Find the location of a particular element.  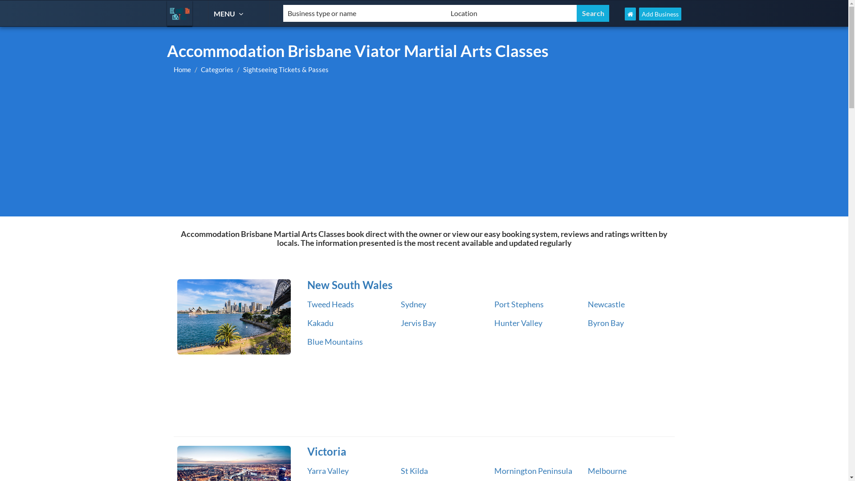

Search is located at coordinates (593, 13).